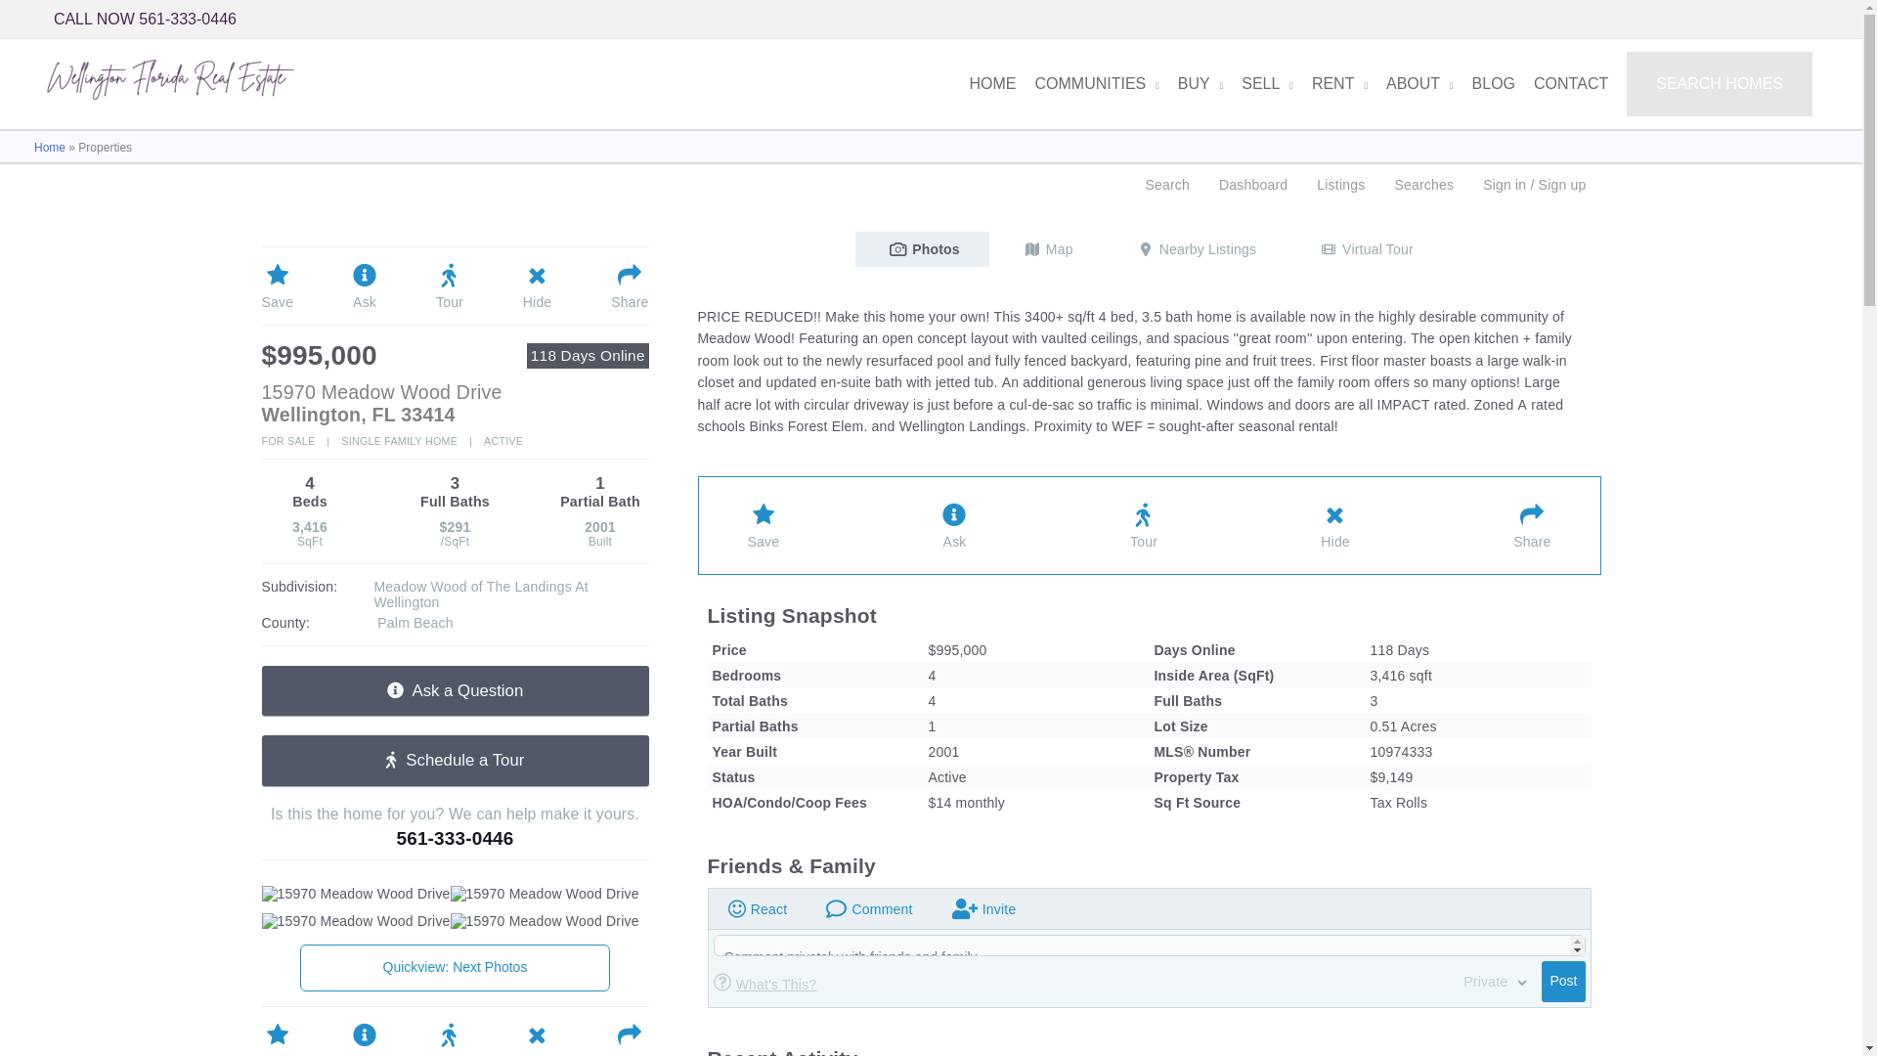 This screenshot has height=1056, width=1877. I want to click on RENT, so click(1333, 83).